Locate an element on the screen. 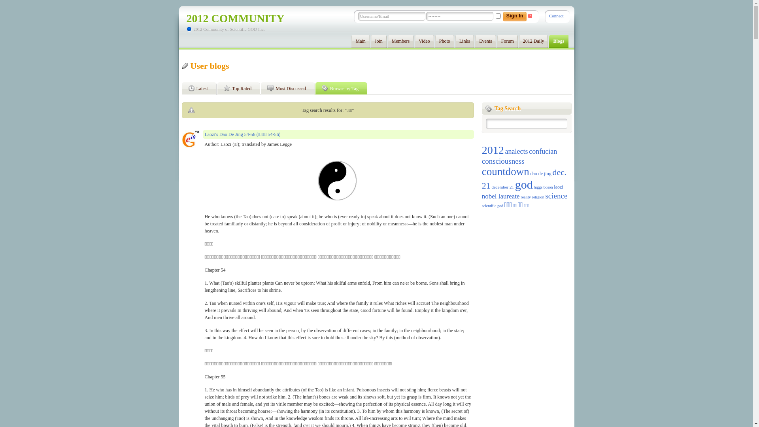 Image resolution: width=759 pixels, height=427 pixels. Main is located at coordinates (361, 41).